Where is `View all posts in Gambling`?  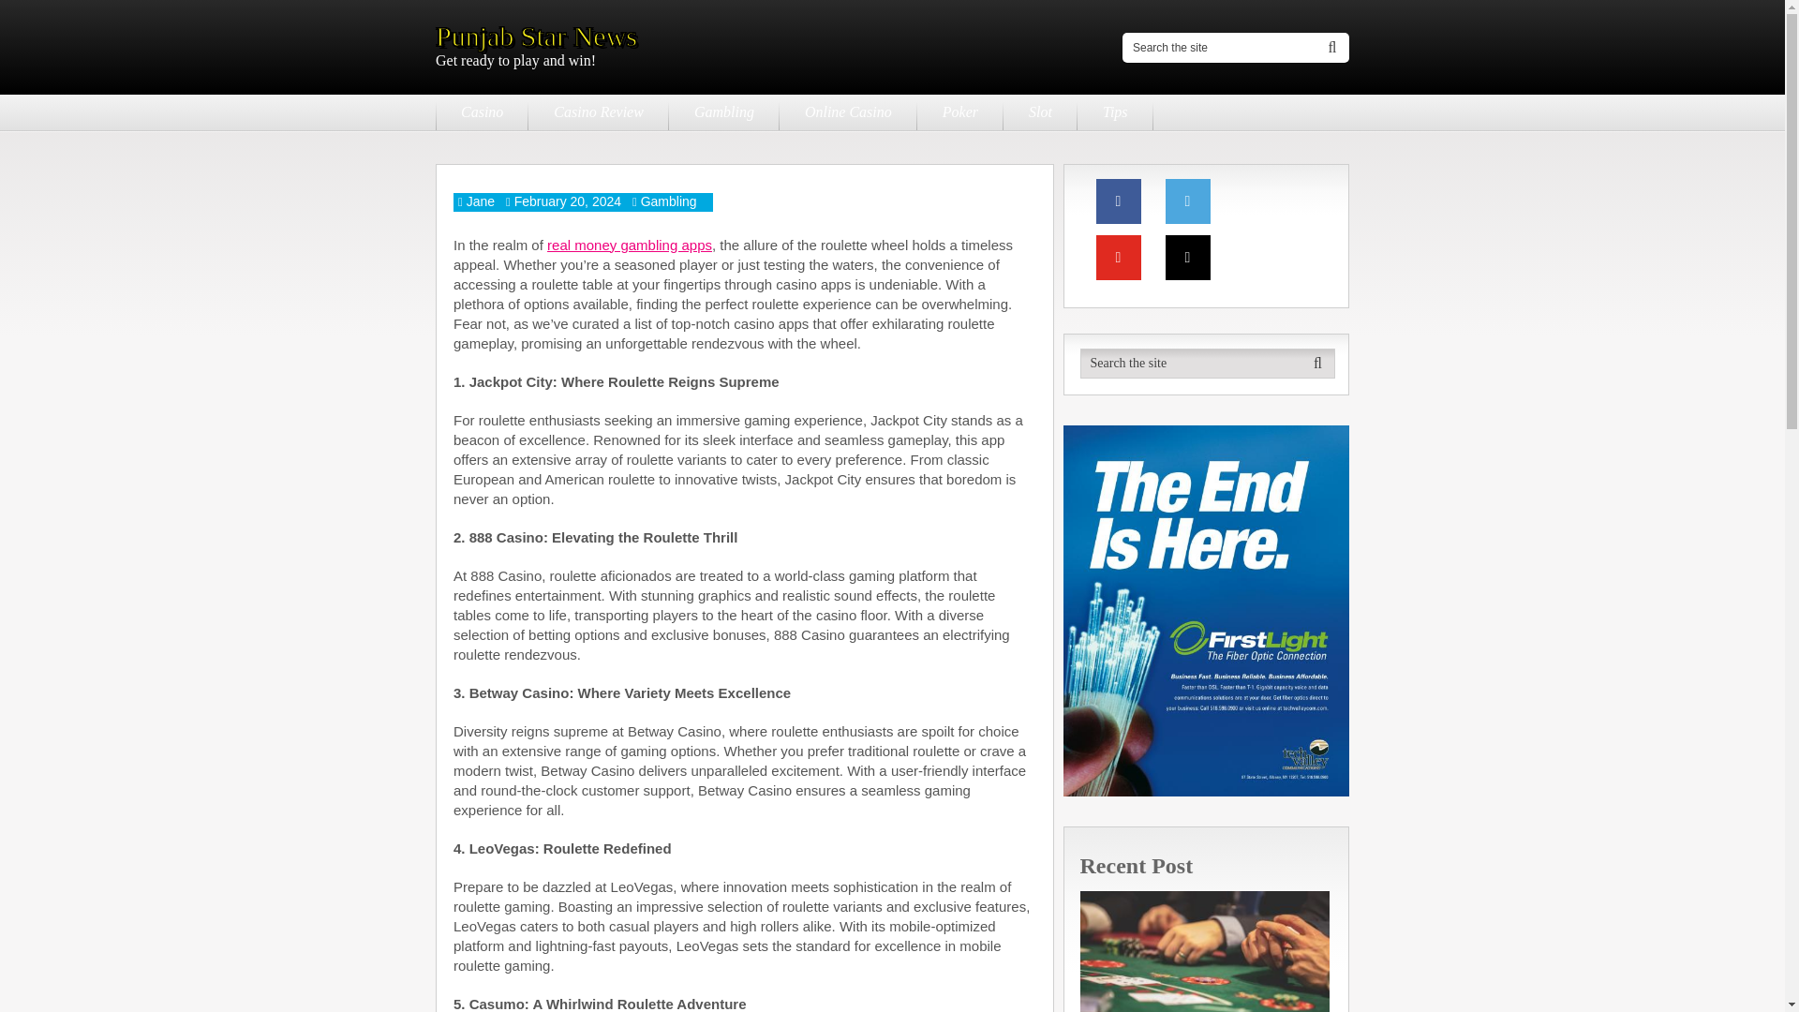
View all posts in Gambling is located at coordinates (669, 201).